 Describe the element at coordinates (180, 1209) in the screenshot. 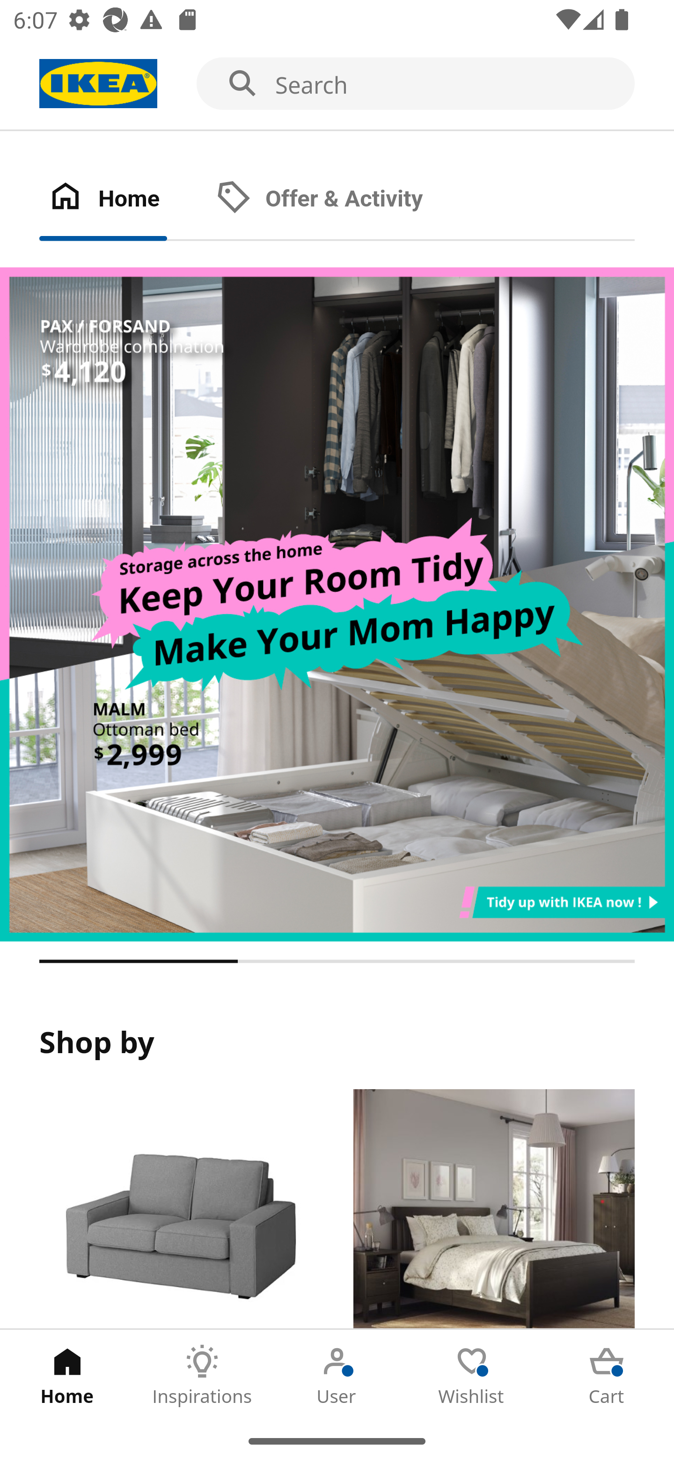

I see `Products` at that location.